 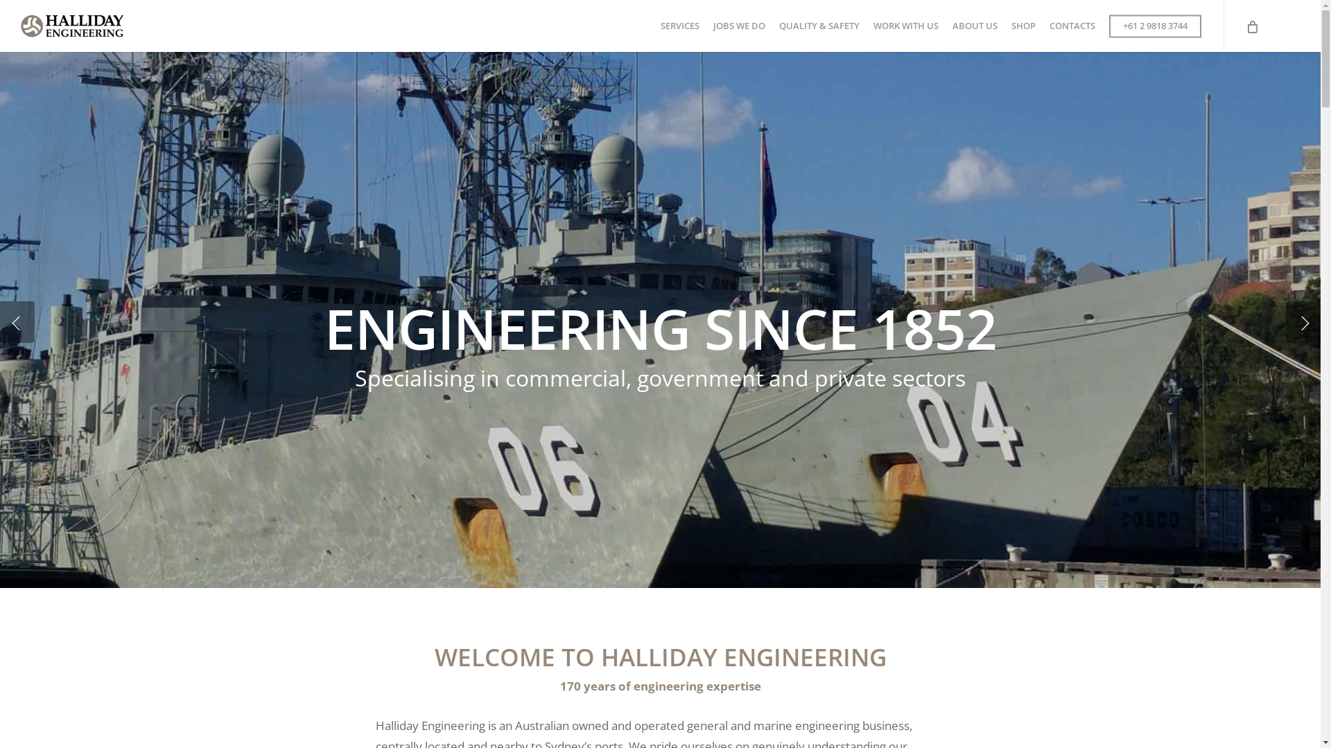 What do you see at coordinates (739, 26) in the screenshot?
I see `JOBS WE DO` at bounding box center [739, 26].